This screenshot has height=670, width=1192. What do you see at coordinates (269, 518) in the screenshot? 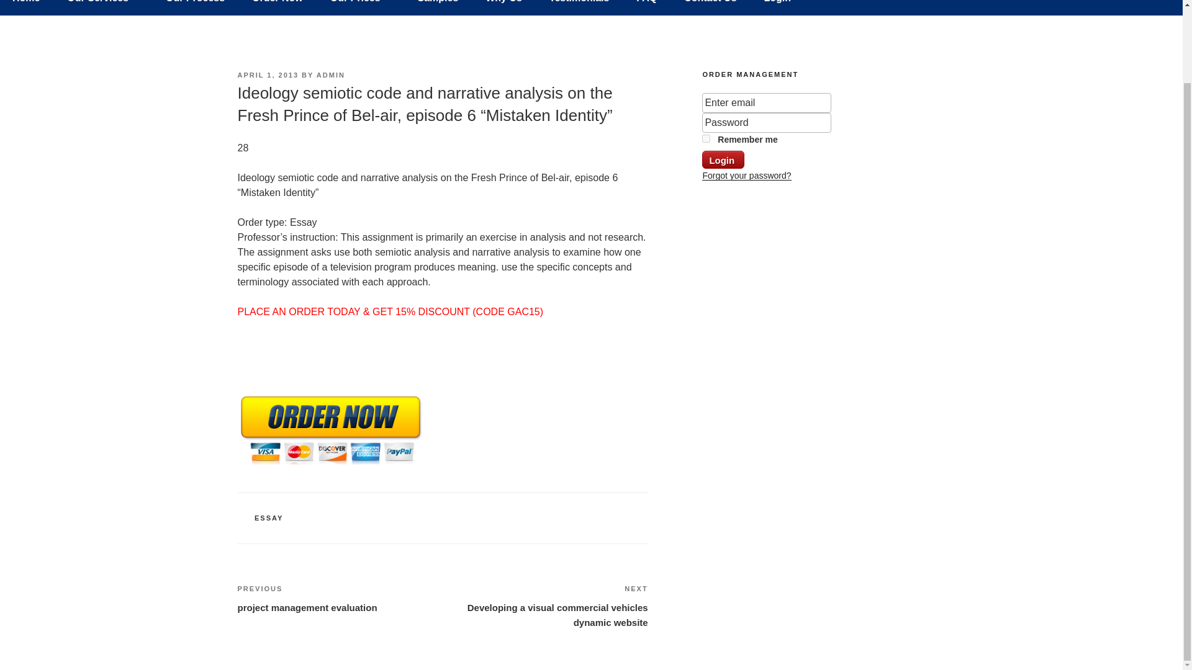
I see `ESSAY` at bounding box center [269, 518].